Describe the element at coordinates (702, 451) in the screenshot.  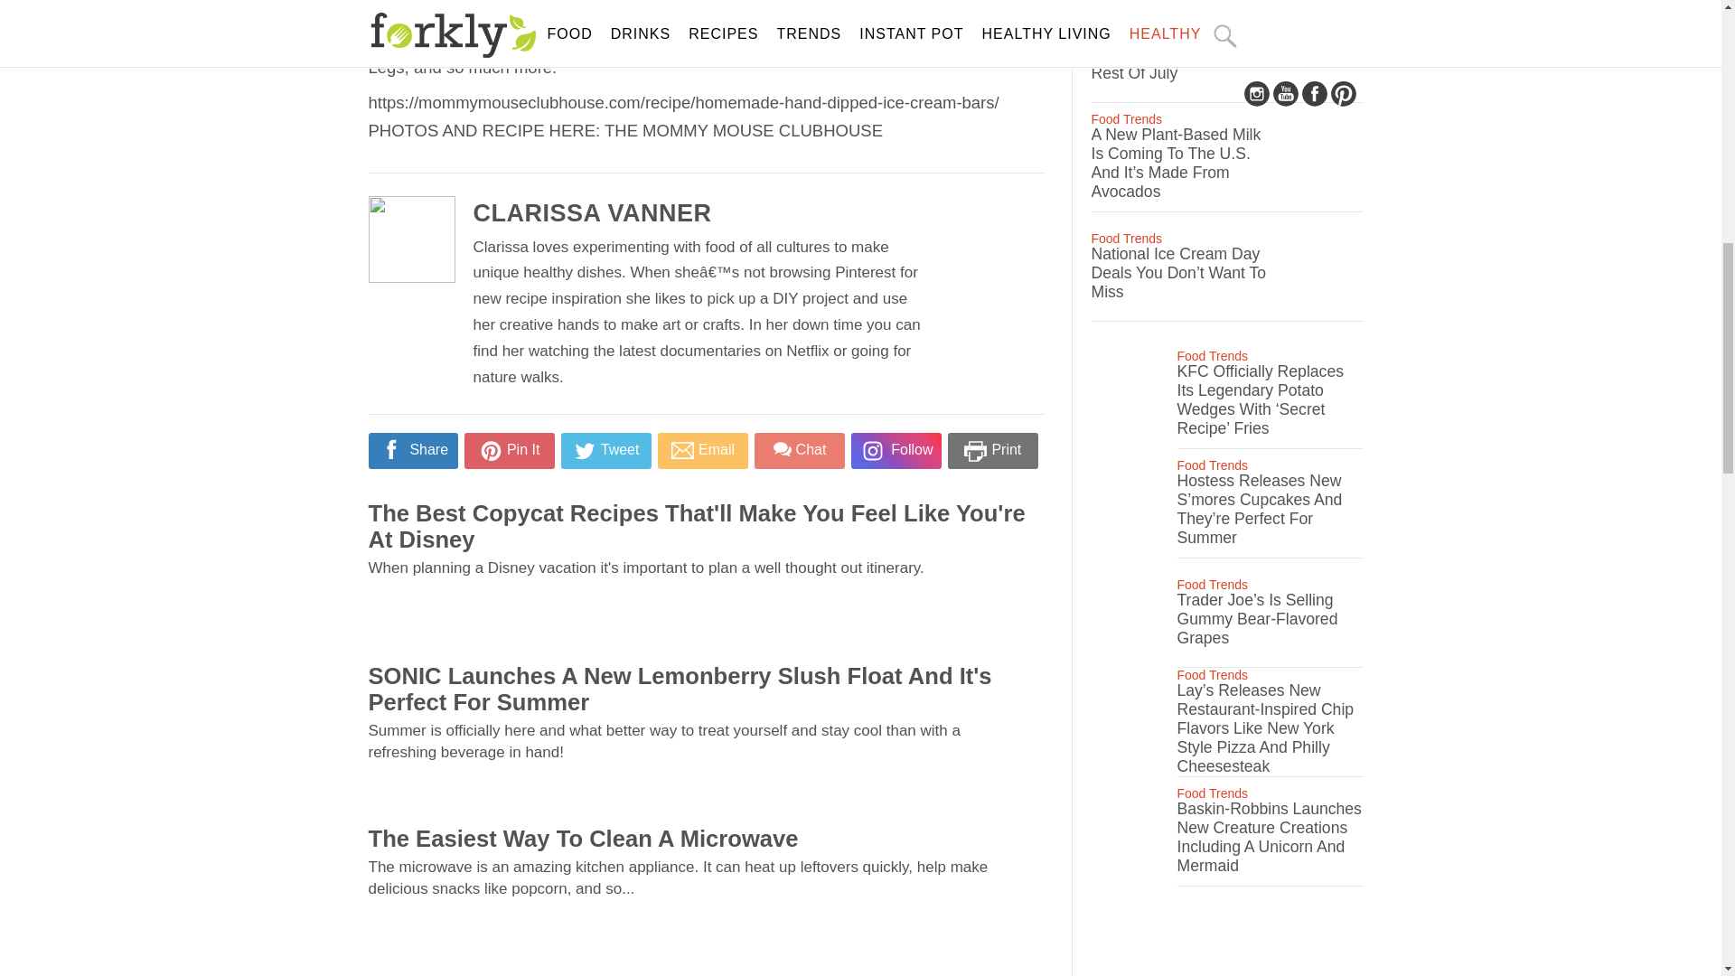
I see `Share by Email` at that location.